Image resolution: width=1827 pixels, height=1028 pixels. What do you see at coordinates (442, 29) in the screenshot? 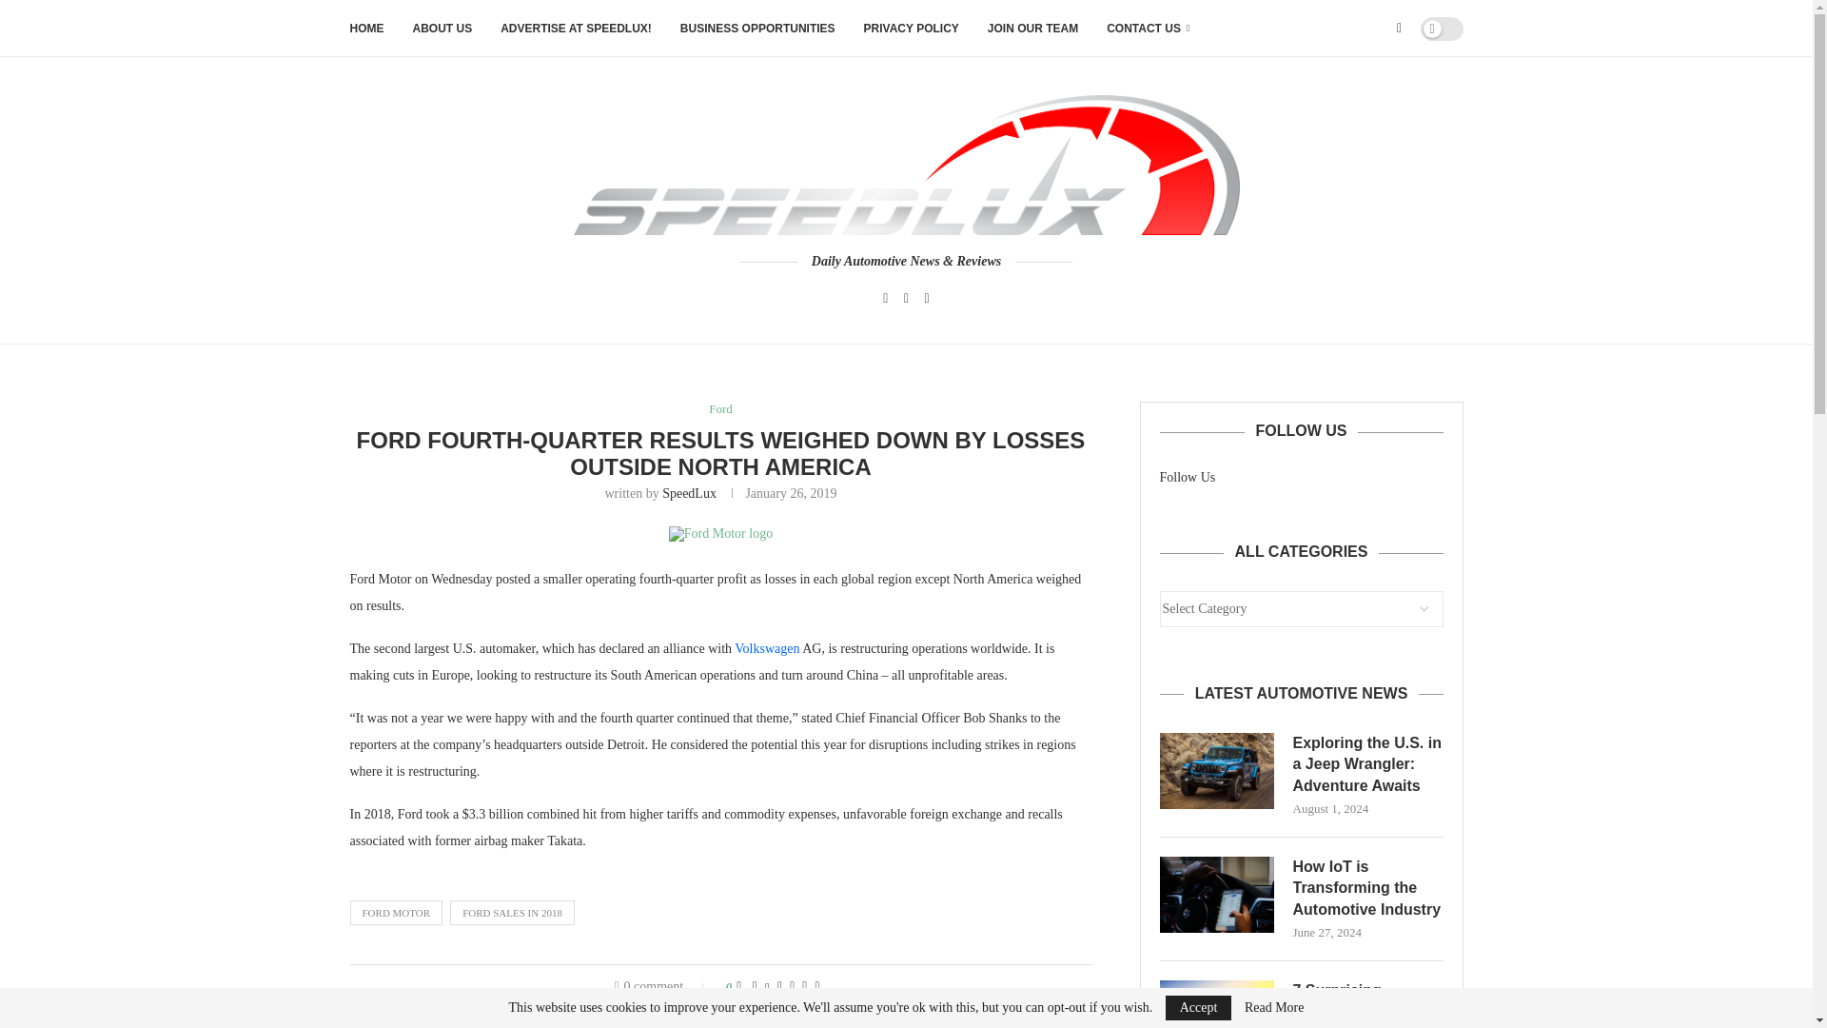
I see `ABOUT US` at bounding box center [442, 29].